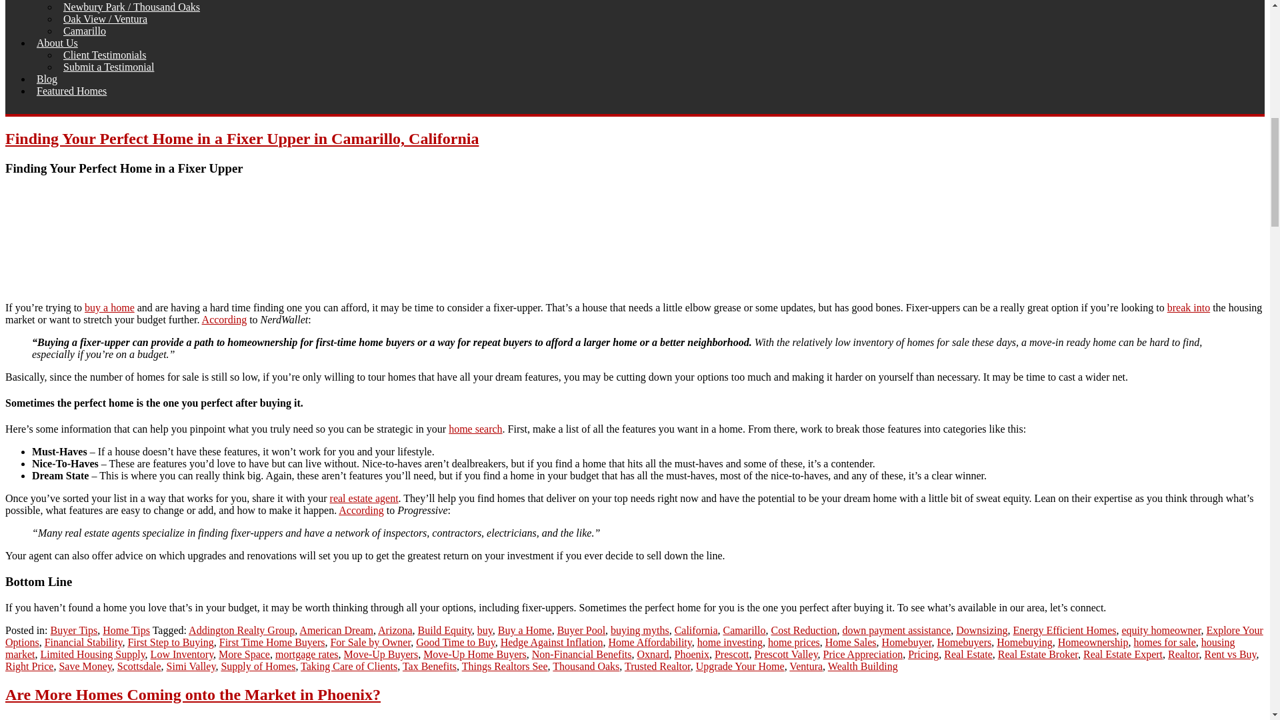 Image resolution: width=1280 pixels, height=720 pixels. Describe the element at coordinates (109, 67) in the screenshot. I see `Submit a Testimonial` at that location.